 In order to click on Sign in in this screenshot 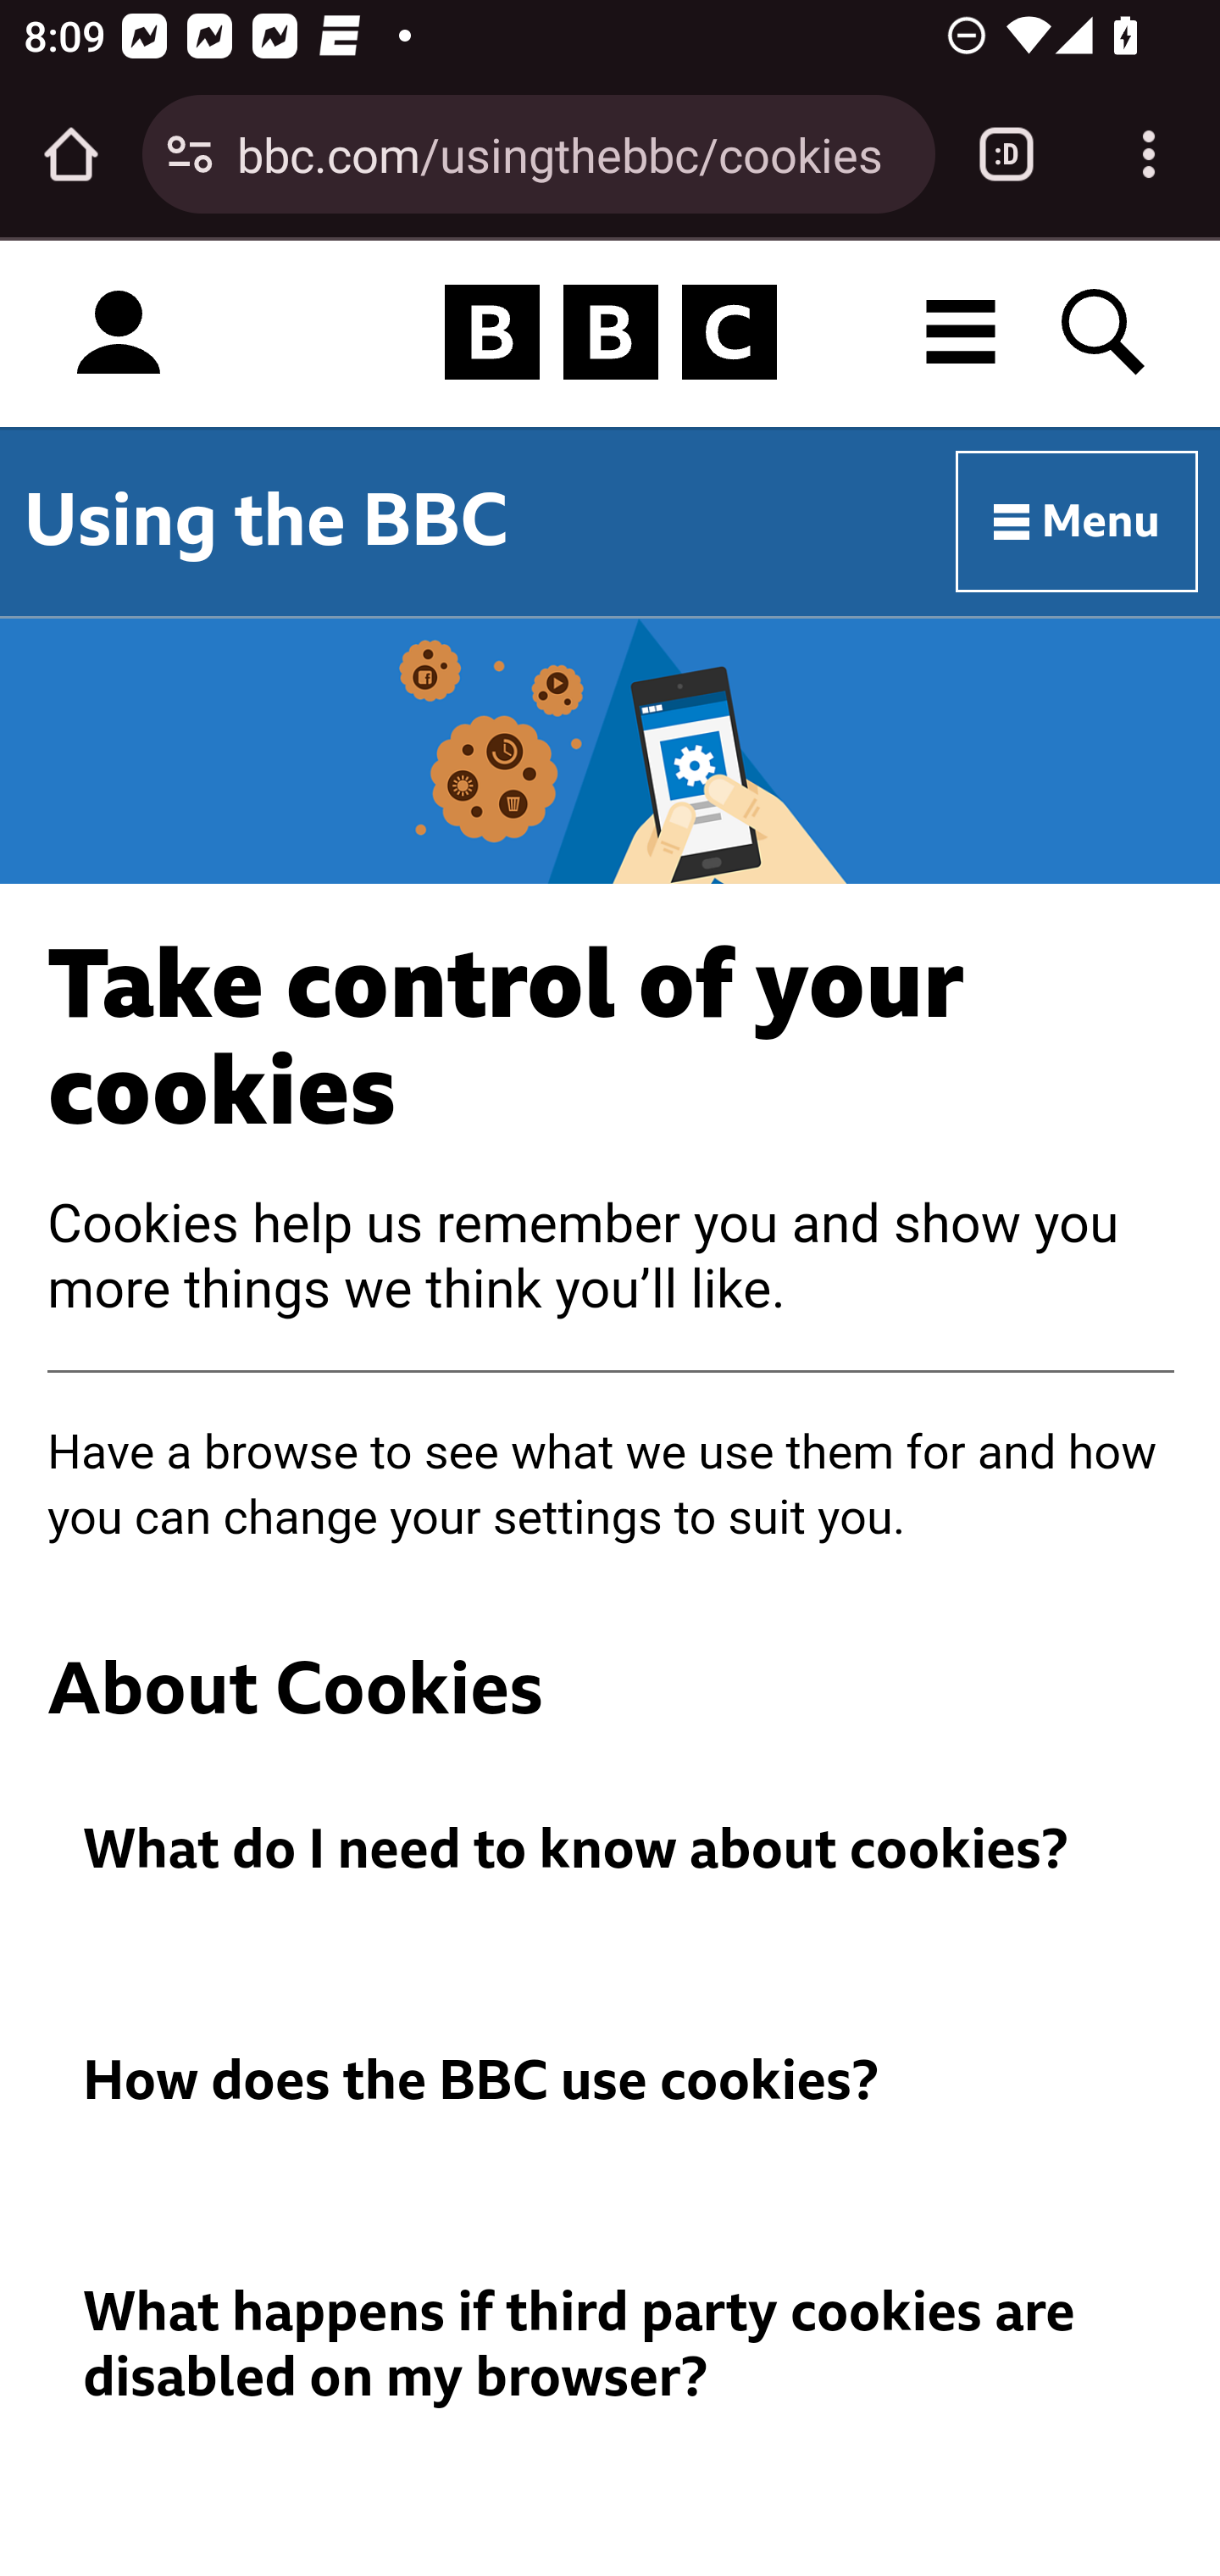, I will do `click(119, 333)`.